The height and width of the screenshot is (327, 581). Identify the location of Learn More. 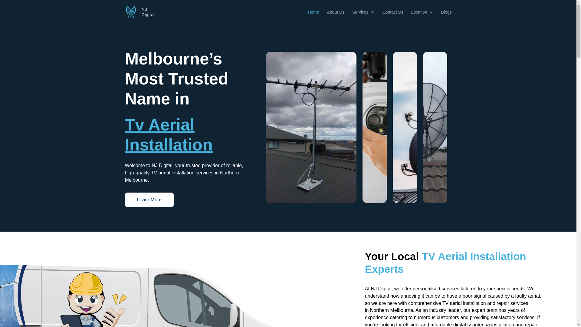
(149, 200).